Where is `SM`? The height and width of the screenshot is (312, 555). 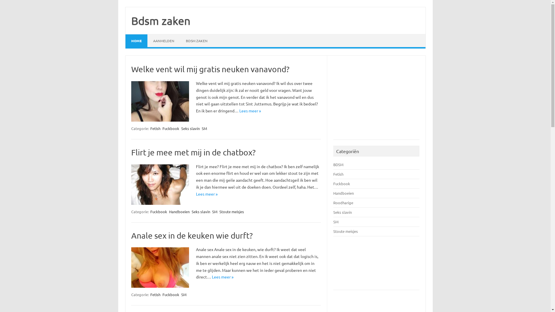
SM is located at coordinates (336, 222).